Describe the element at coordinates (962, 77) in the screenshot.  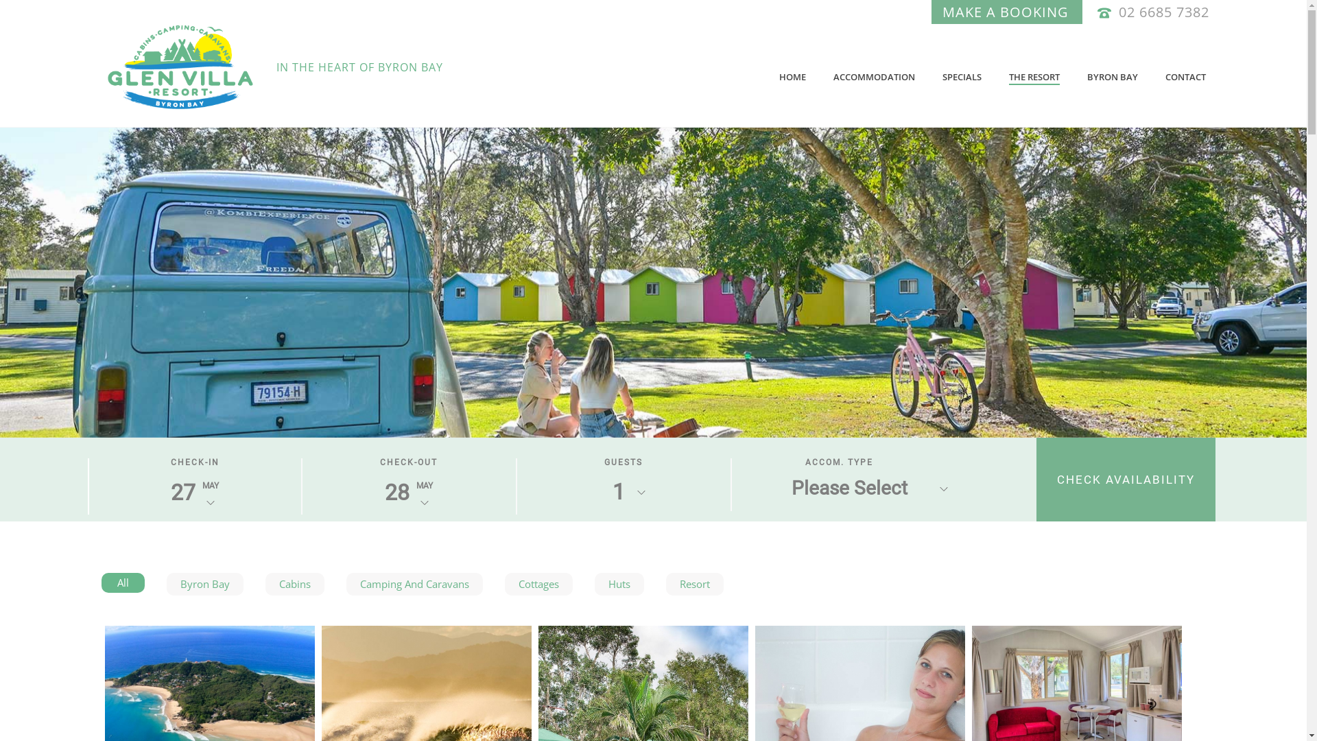
I see `SPECIALS` at that location.